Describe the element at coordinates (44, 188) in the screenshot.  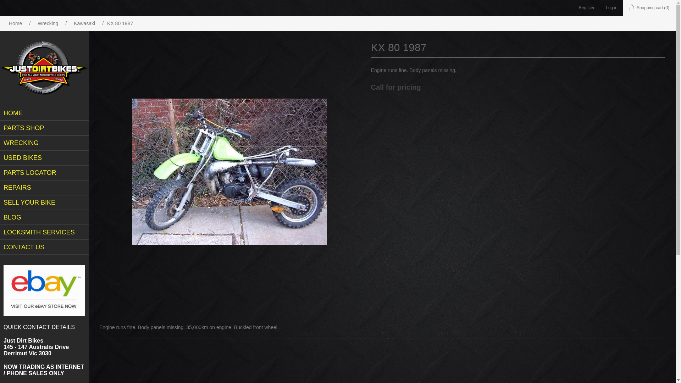
I see `REPAIRS` at that location.